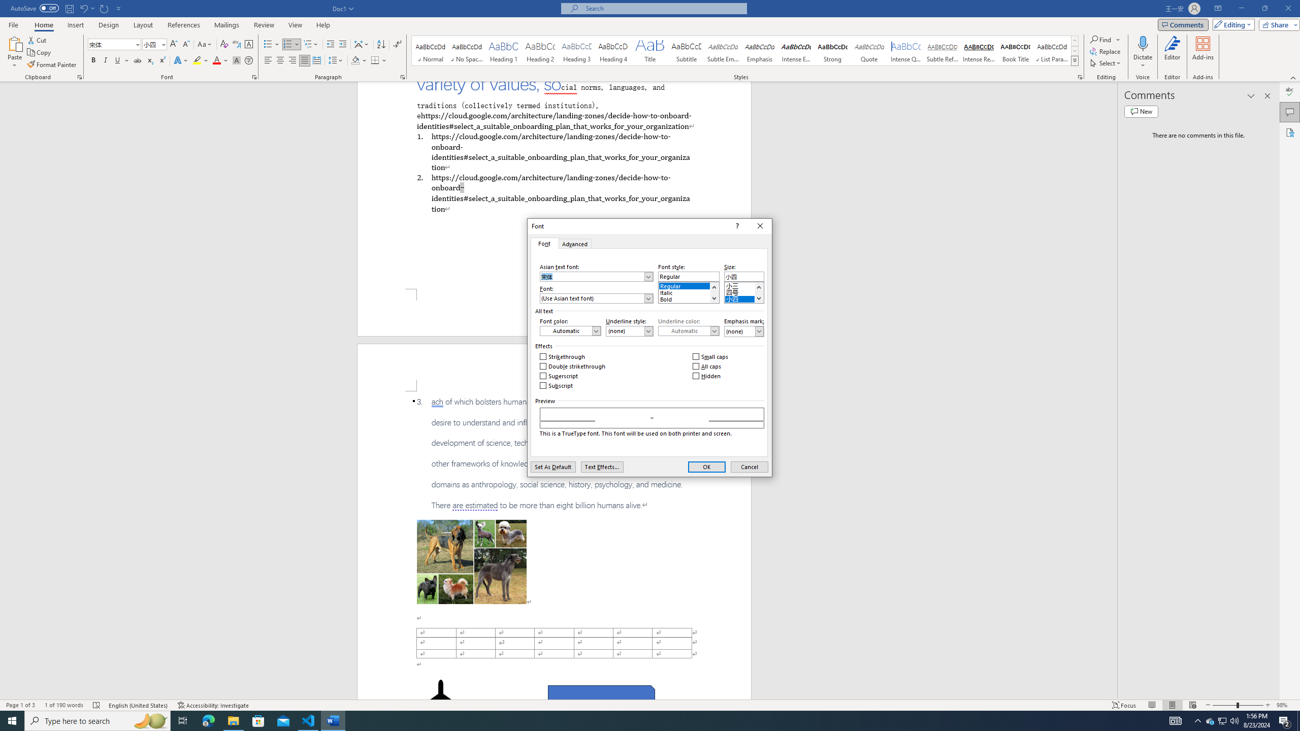 The image size is (1300, 731). Describe the element at coordinates (138, 61) in the screenshot. I see `Strikethrough` at that location.